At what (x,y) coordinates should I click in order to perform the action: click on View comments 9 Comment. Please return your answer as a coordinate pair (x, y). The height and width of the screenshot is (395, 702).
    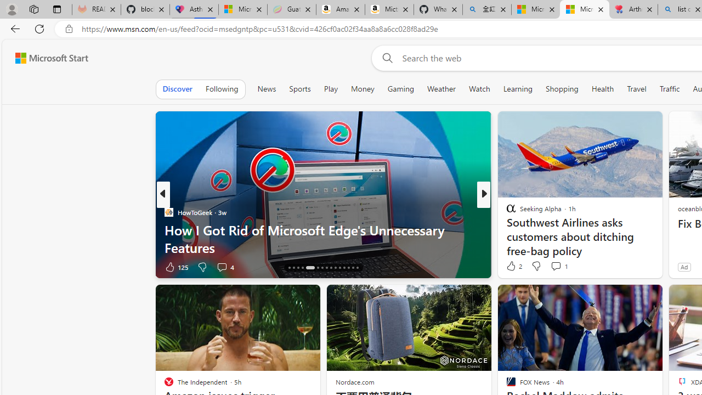
    Looking at the image, I should click on (556, 267).